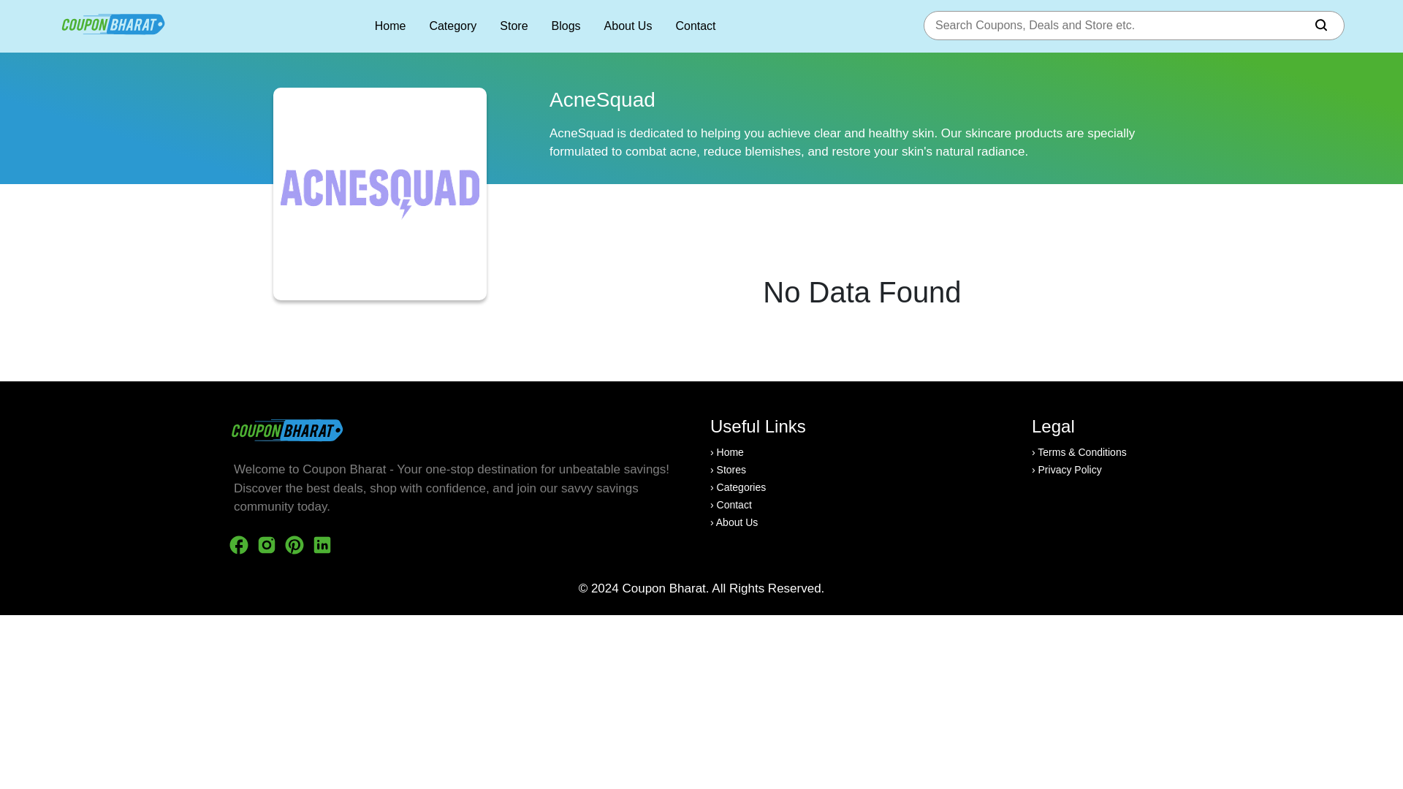  What do you see at coordinates (566, 26) in the screenshot?
I see `Blogs` at bounding box center [566, 26].